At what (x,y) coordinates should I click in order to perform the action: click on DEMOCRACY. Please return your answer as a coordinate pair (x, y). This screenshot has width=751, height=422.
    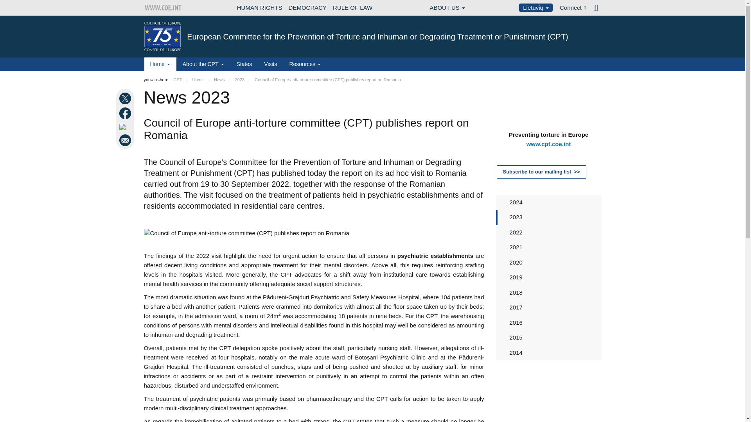
    Looking at the image, I should click on (307, 8).